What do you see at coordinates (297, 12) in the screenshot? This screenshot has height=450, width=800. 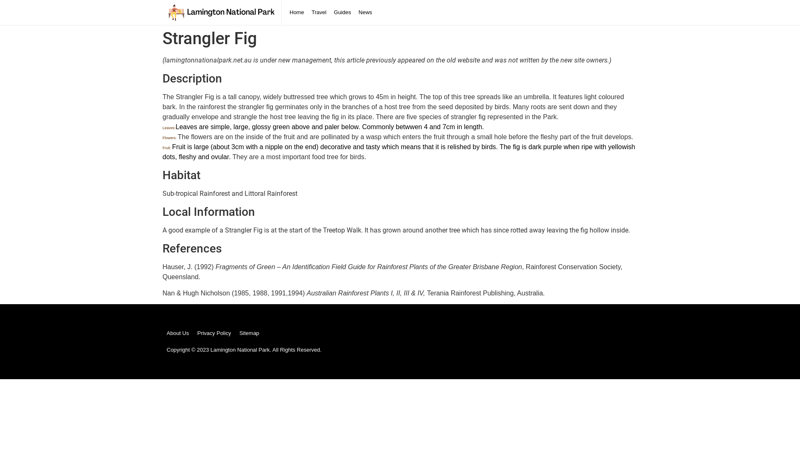 I see `Home` at bounding box center [297, 12].